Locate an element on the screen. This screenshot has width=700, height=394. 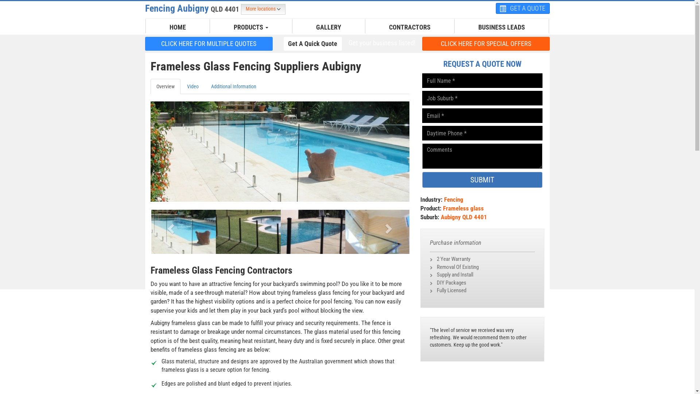
Fencing Aubigny QLD 4401 is located at coordinates (193, 8).